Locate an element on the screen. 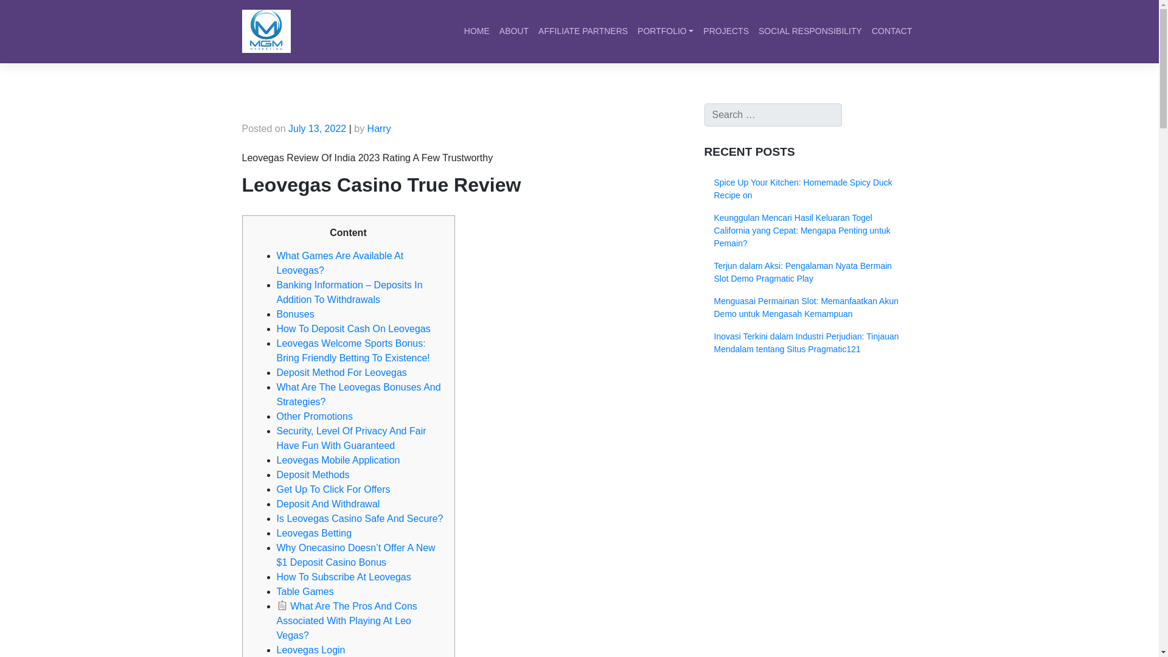 The width and height of the screenshot is (1168, 657). Projects is located at coordinates (726, 32).